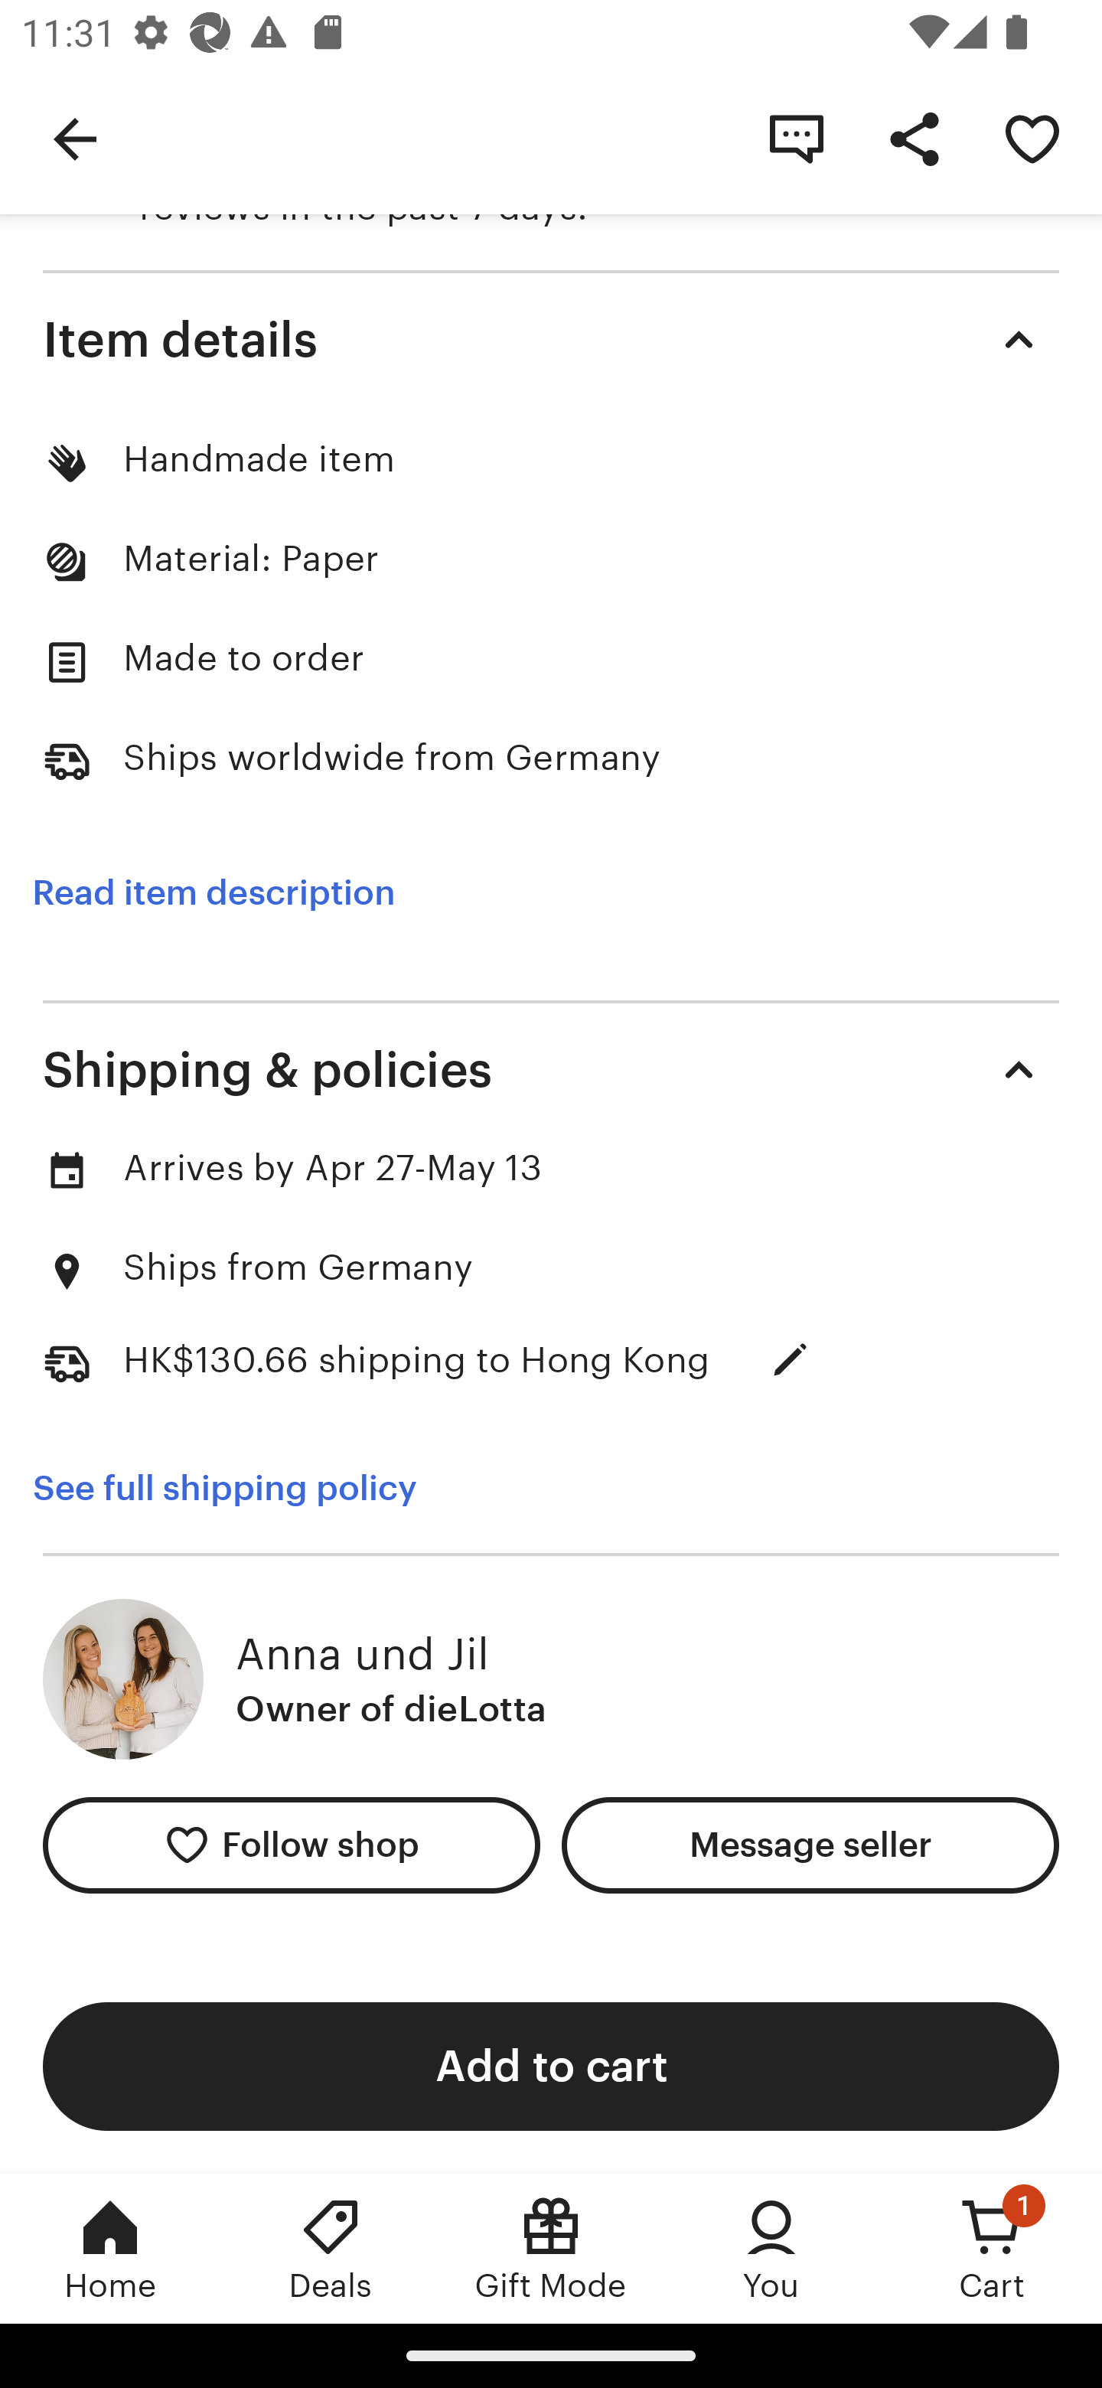 This screenshot has width=1102, height=2388. What do you see at coordinates (291, 1846) in the screenshot?
I see `Follow shop Follow dieLotta` at bounding box center [291, 1846].